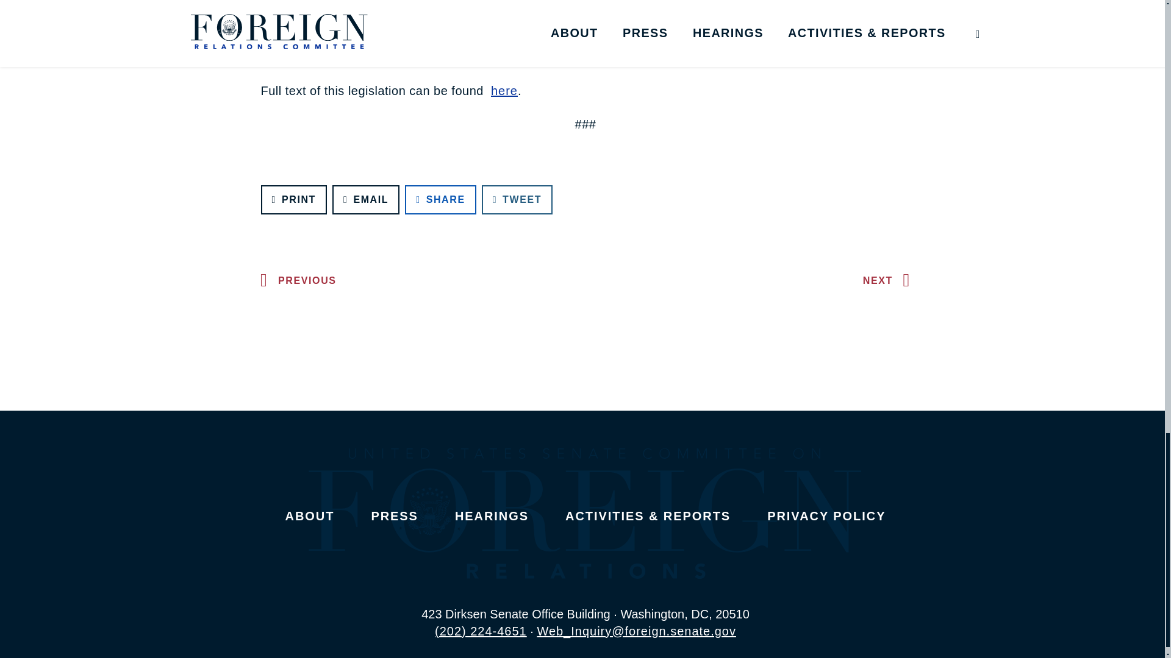 The height and width of the screenshot is (658, 1171). Describe the element at coordinates (295, 280) in the screenshot. I see `PREVIOUS` at that location.